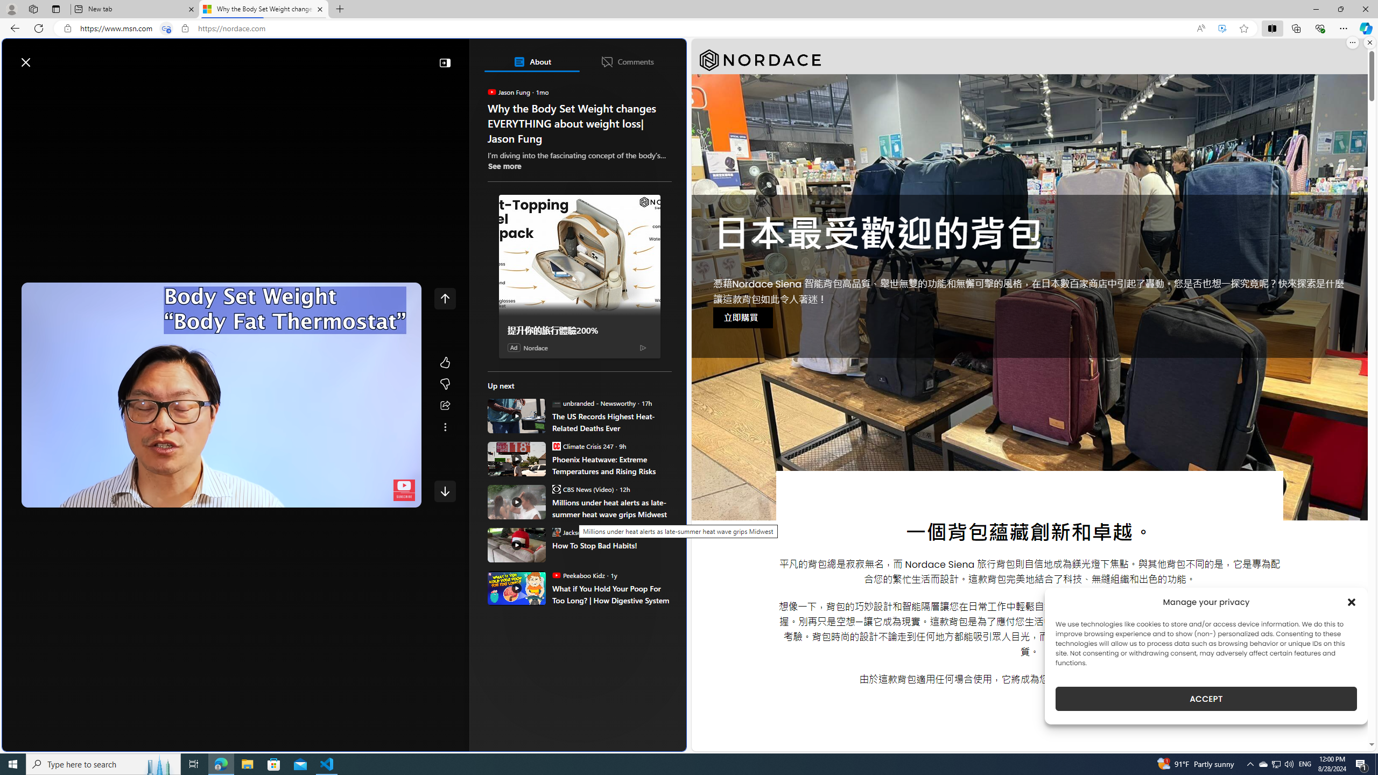 The image size is (1378, 775). What do you see at coordinates (445, 406) in the screenshot?
I see `Share this story` at bounding box center [445, 406].